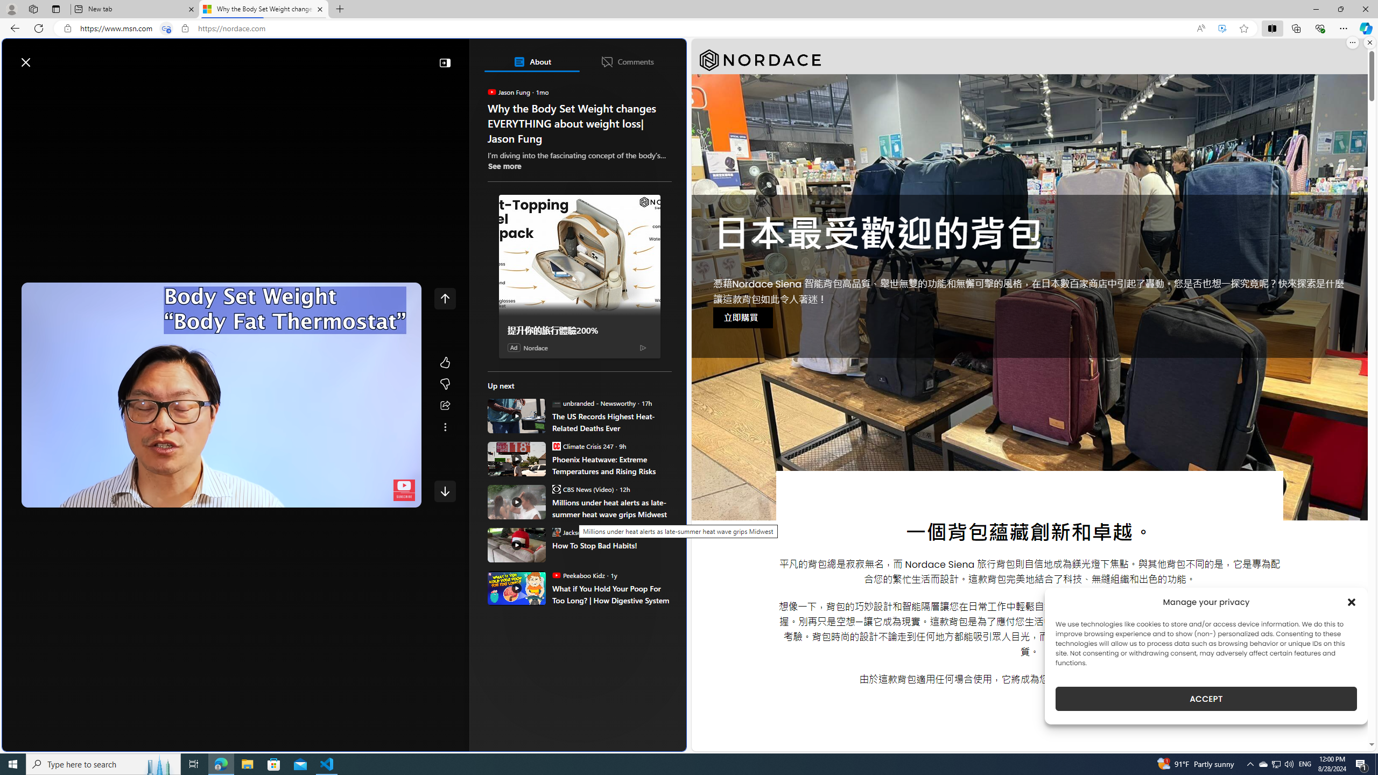 The image size is (1378, 775). What do you see at coordinates (445, 406) in the screenshot?
I see `Share this story` at bounding box center [445, 406].